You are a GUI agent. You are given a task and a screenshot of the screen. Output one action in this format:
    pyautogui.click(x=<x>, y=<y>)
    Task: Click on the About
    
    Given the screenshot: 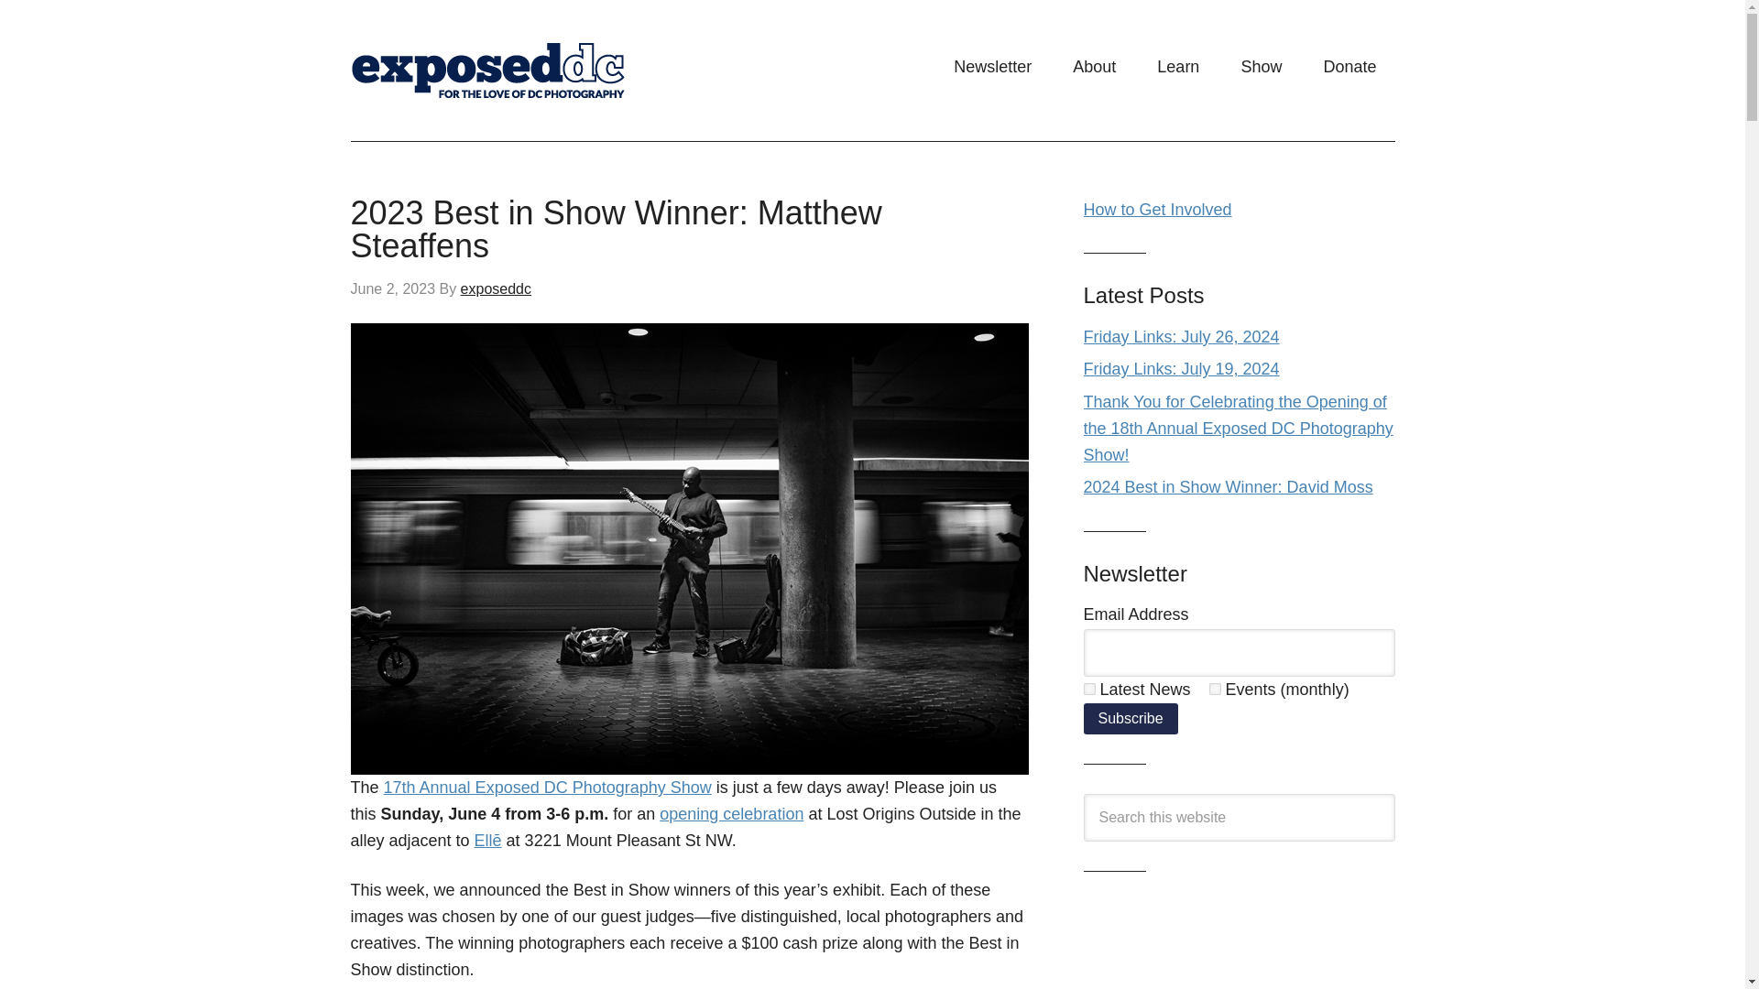 What is the action you would take?
    pyautogui.click(x=1094, y=66)
    